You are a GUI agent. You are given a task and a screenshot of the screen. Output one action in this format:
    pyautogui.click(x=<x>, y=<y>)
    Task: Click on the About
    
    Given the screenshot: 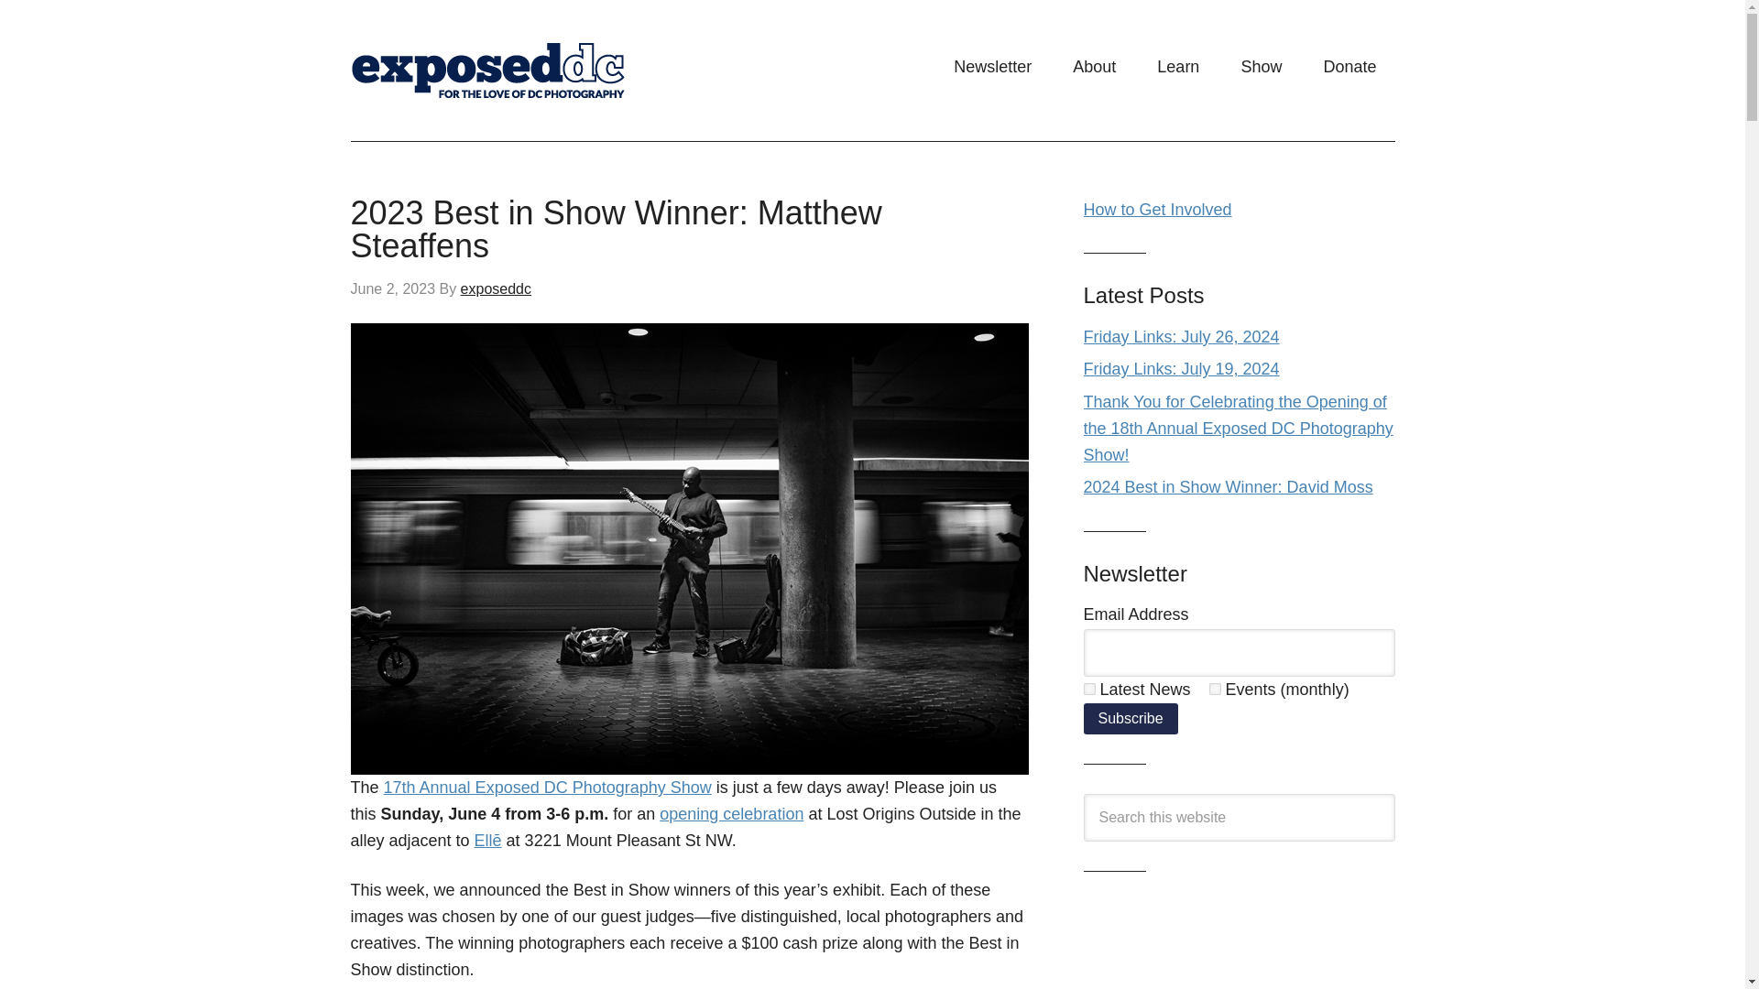 What is the action you would take?
    pyautogui.click(x=1094, y=66)
    